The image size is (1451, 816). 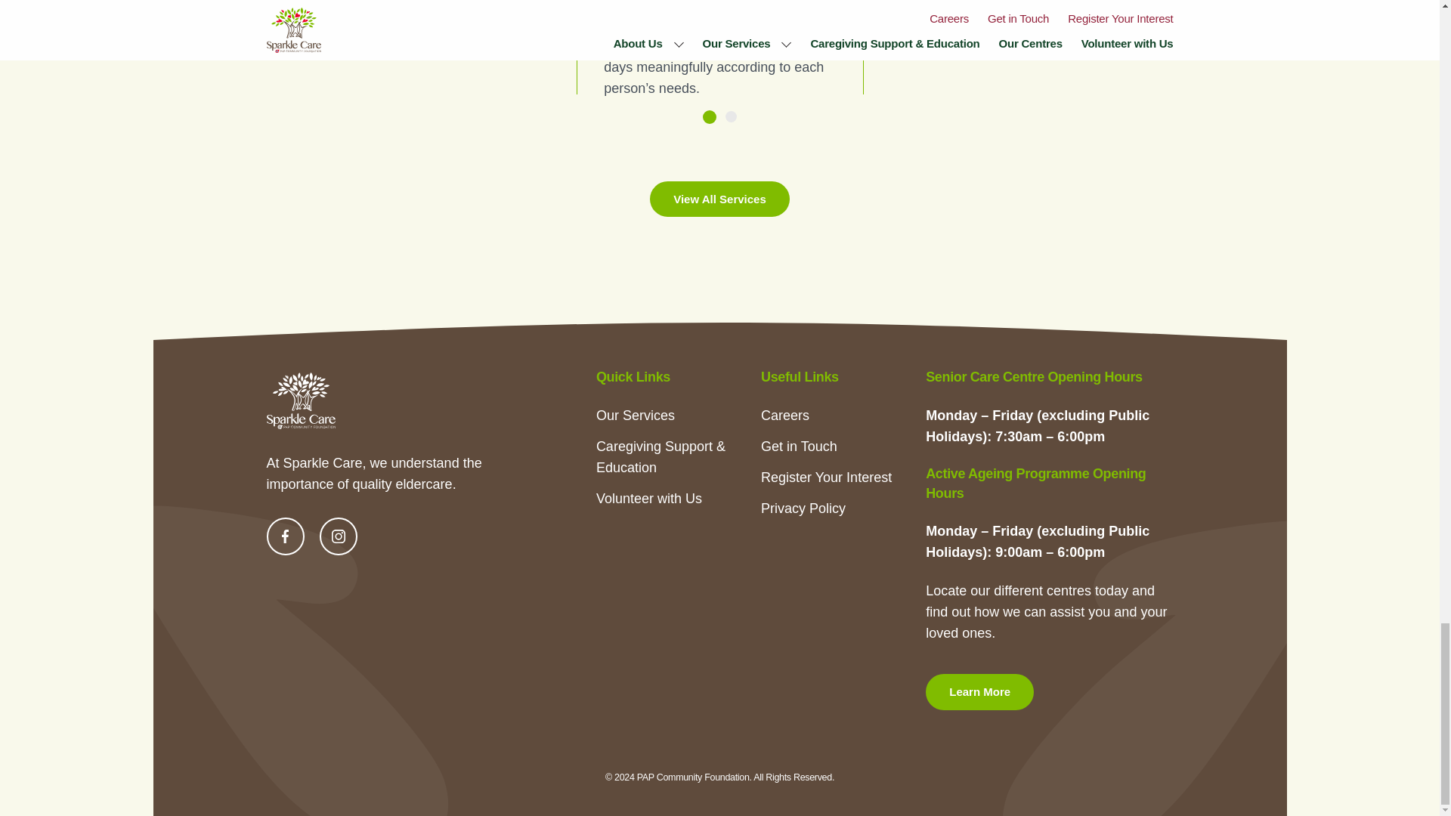 I want to click on View All Services, so click(x=719, y=199).